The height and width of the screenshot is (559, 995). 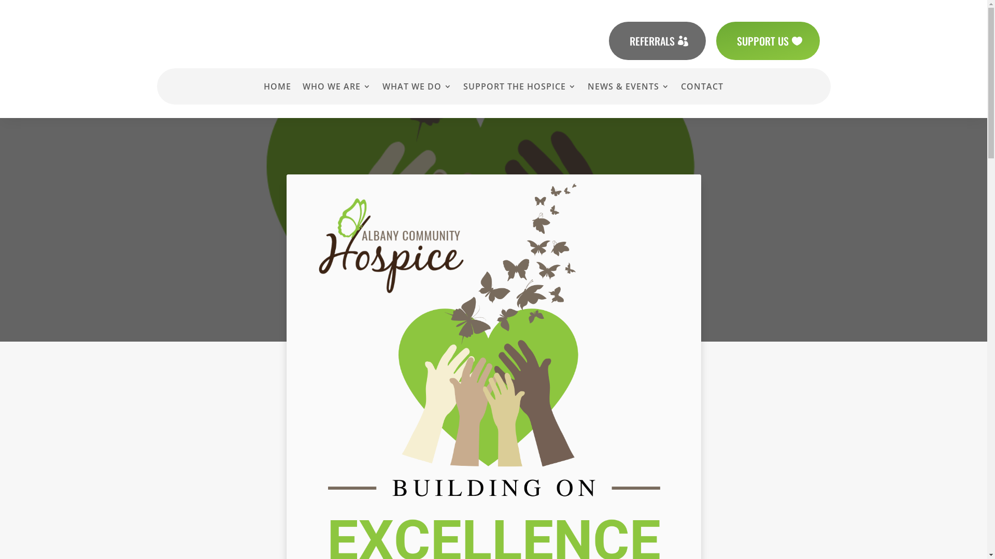 I want to click on CONTACT, so click(x=702, y=89).